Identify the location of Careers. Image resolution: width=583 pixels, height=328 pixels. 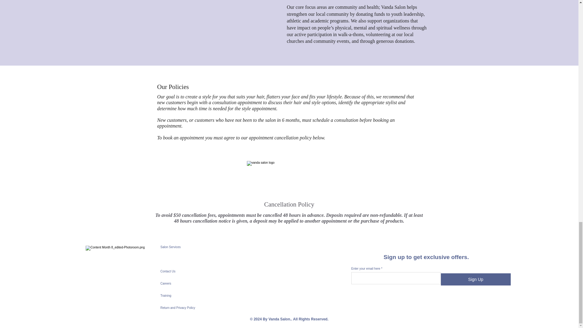
(188, 283).